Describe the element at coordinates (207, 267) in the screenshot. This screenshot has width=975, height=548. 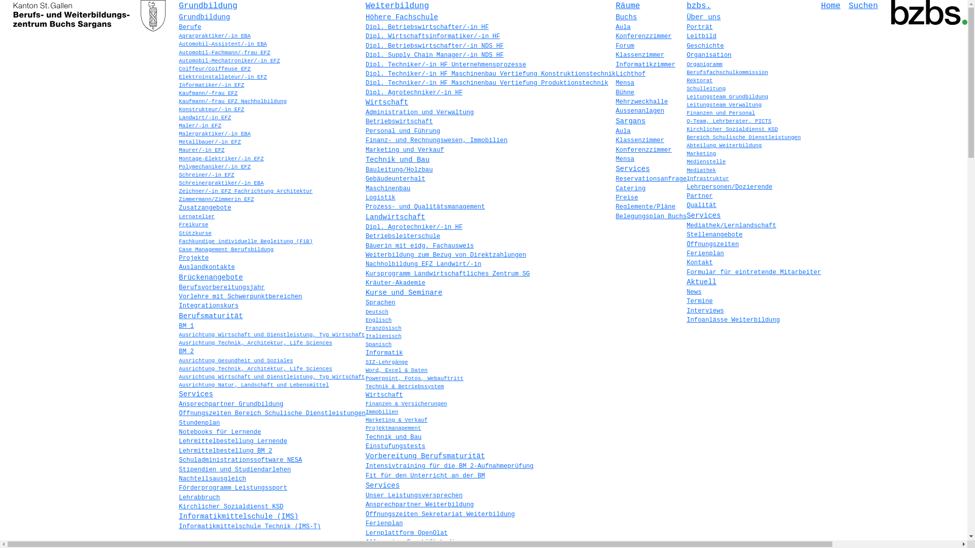
I see `Auslandkontakte` at that location.